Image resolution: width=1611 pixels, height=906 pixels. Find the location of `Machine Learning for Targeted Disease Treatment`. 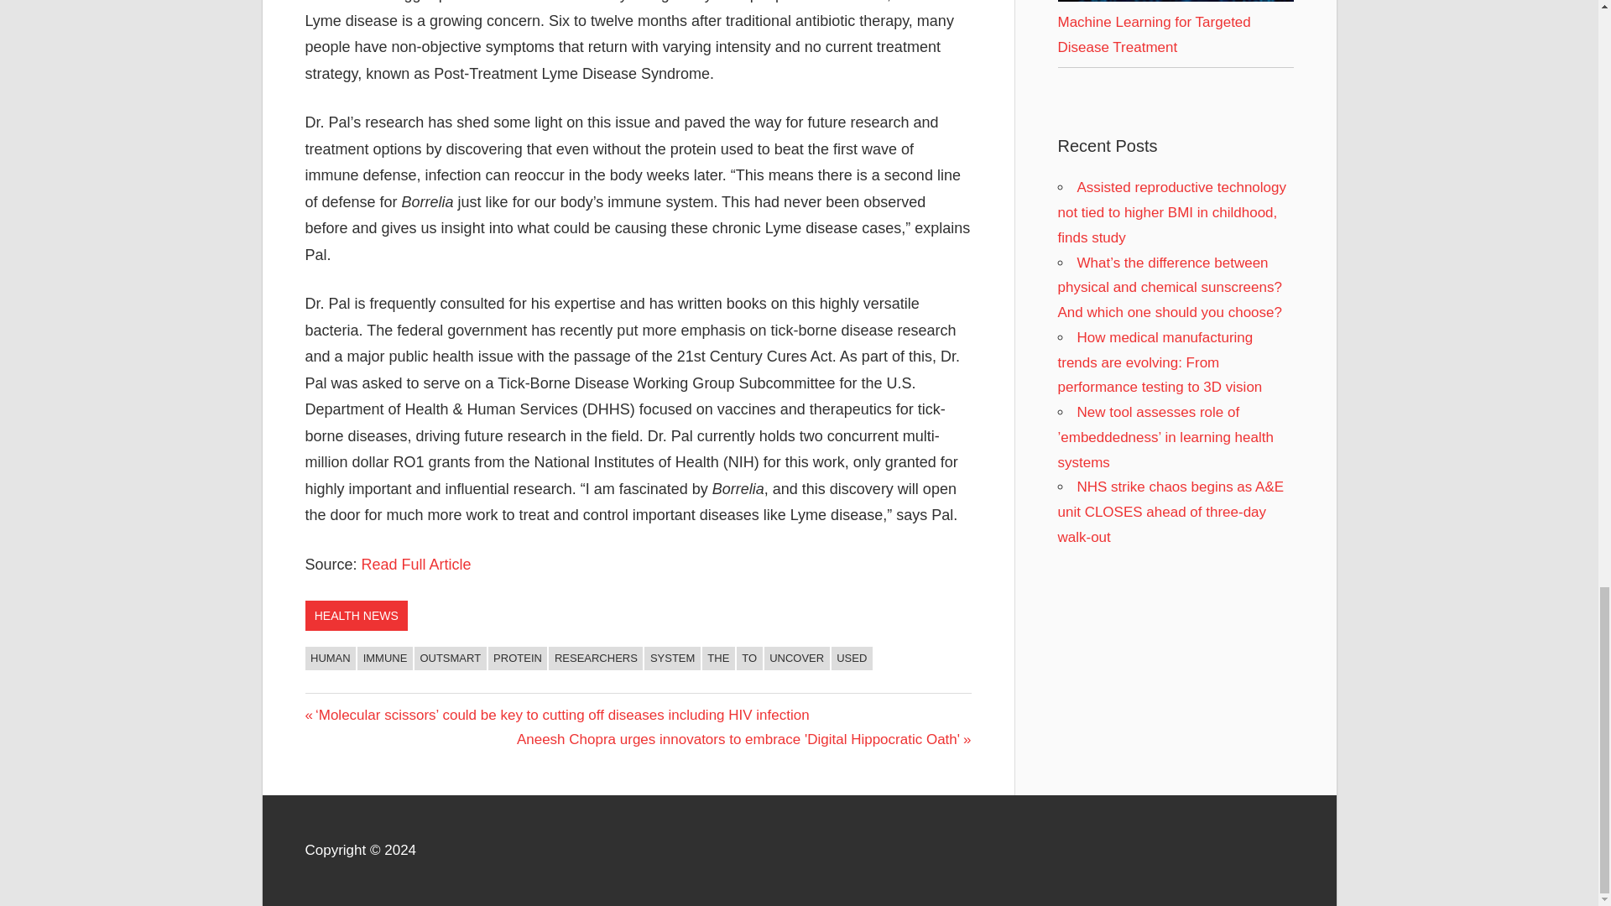

Machine Learning for Targeted Disease Treatment is located at coordinates (1153, 34).